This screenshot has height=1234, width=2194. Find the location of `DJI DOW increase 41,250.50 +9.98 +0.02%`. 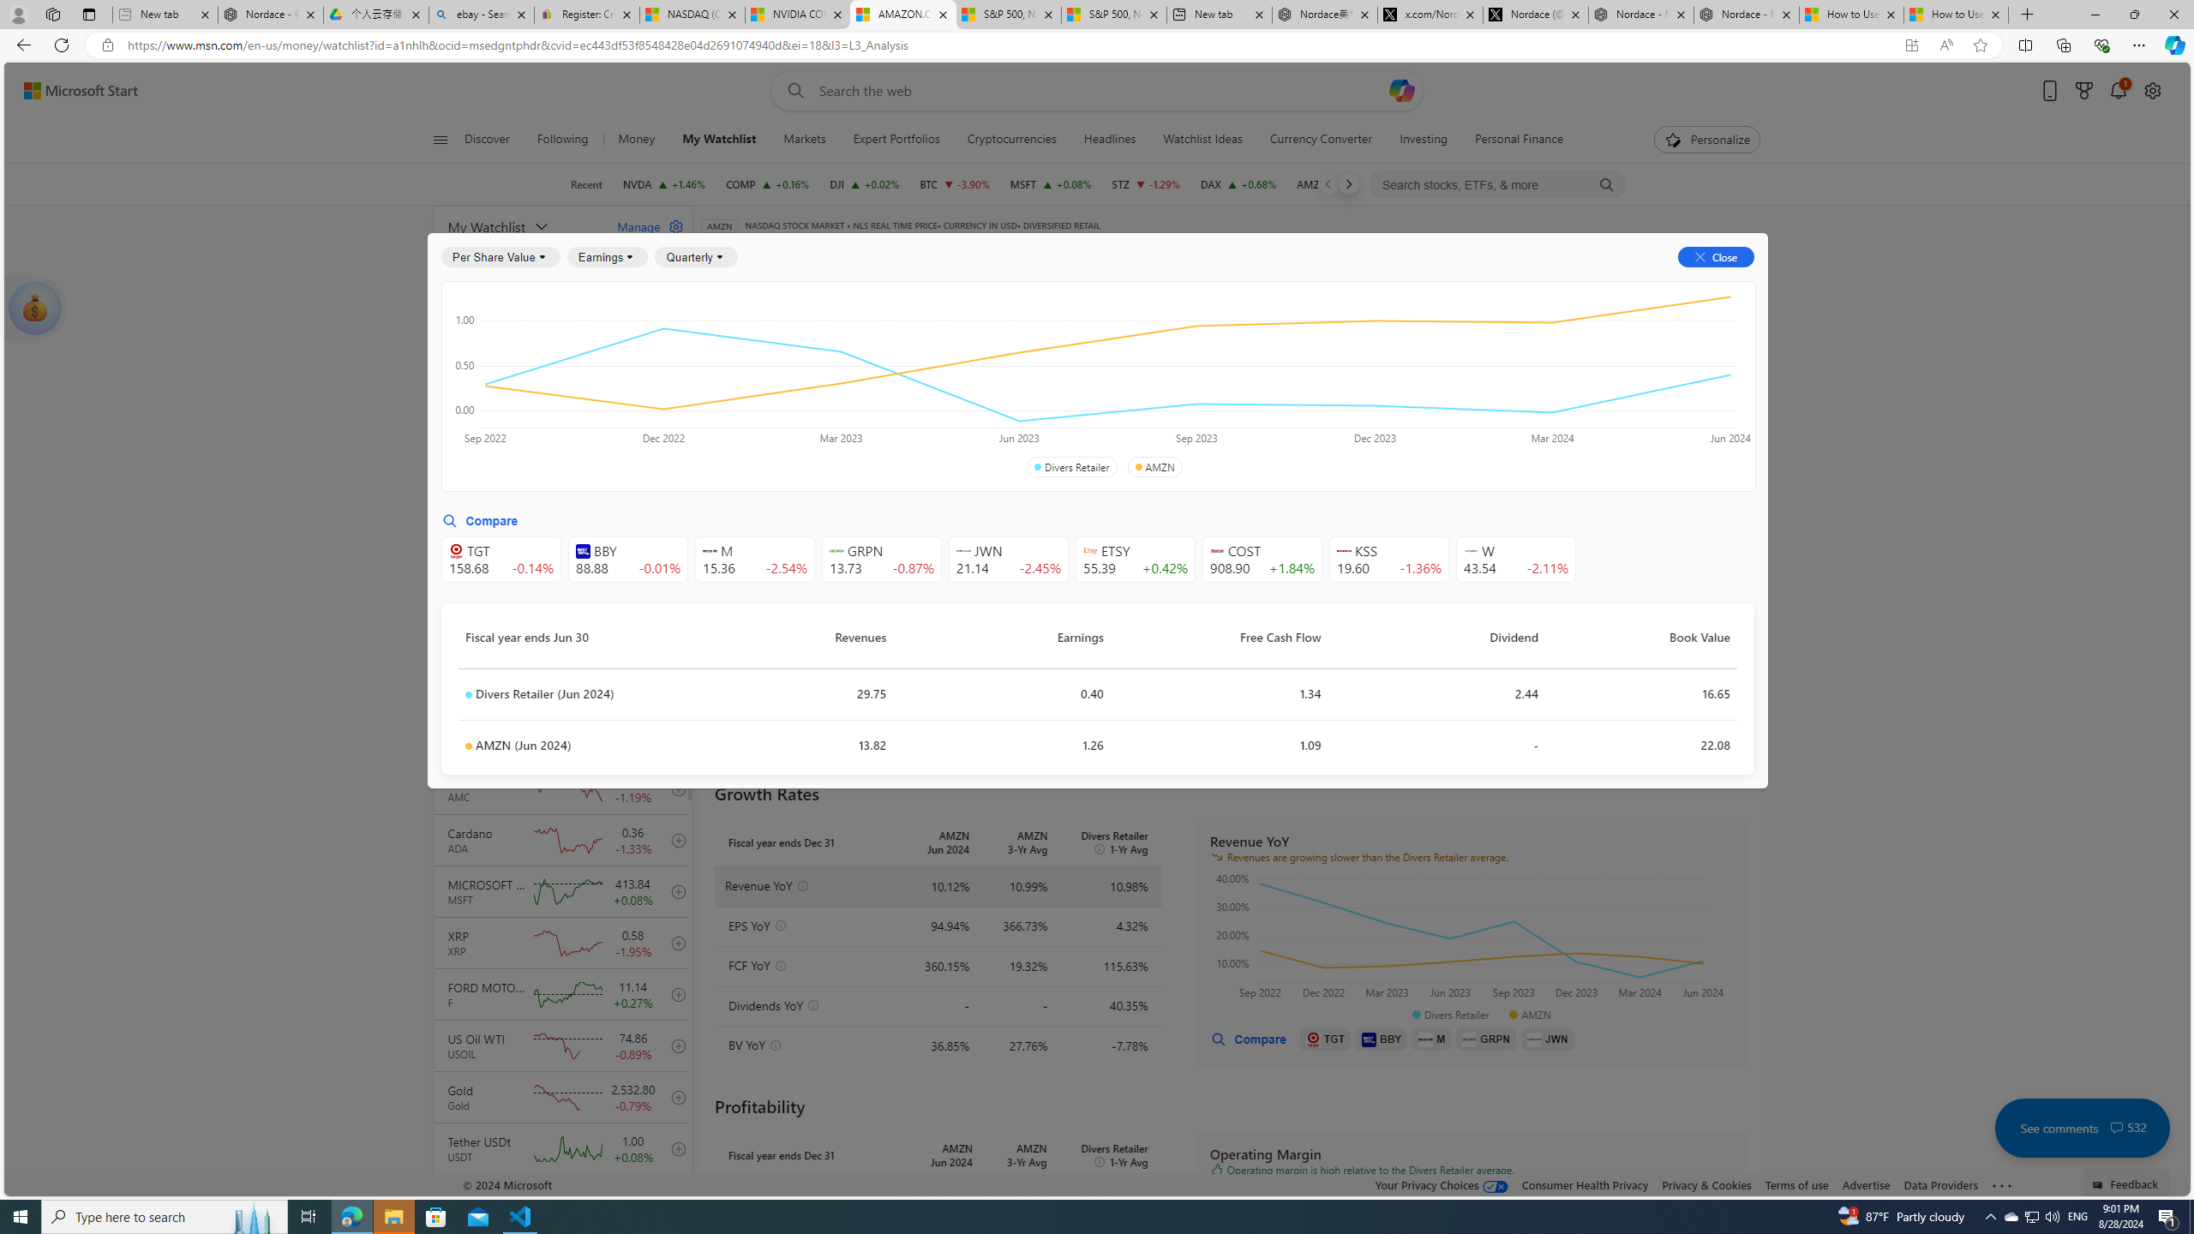

DJI DOW increase 41,250.50 +9.98 +0.02% is located at coordinates (864, 184).